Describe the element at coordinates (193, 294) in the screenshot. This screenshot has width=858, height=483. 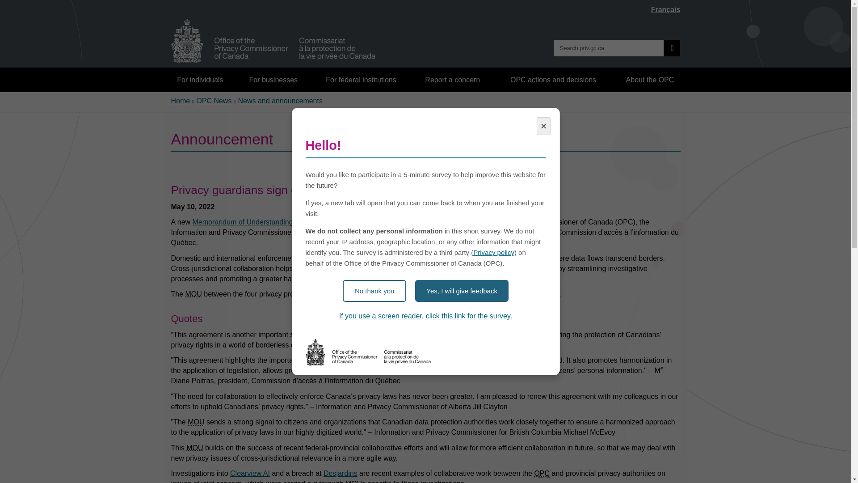
I see `Memorandum of Understanding` at that location.